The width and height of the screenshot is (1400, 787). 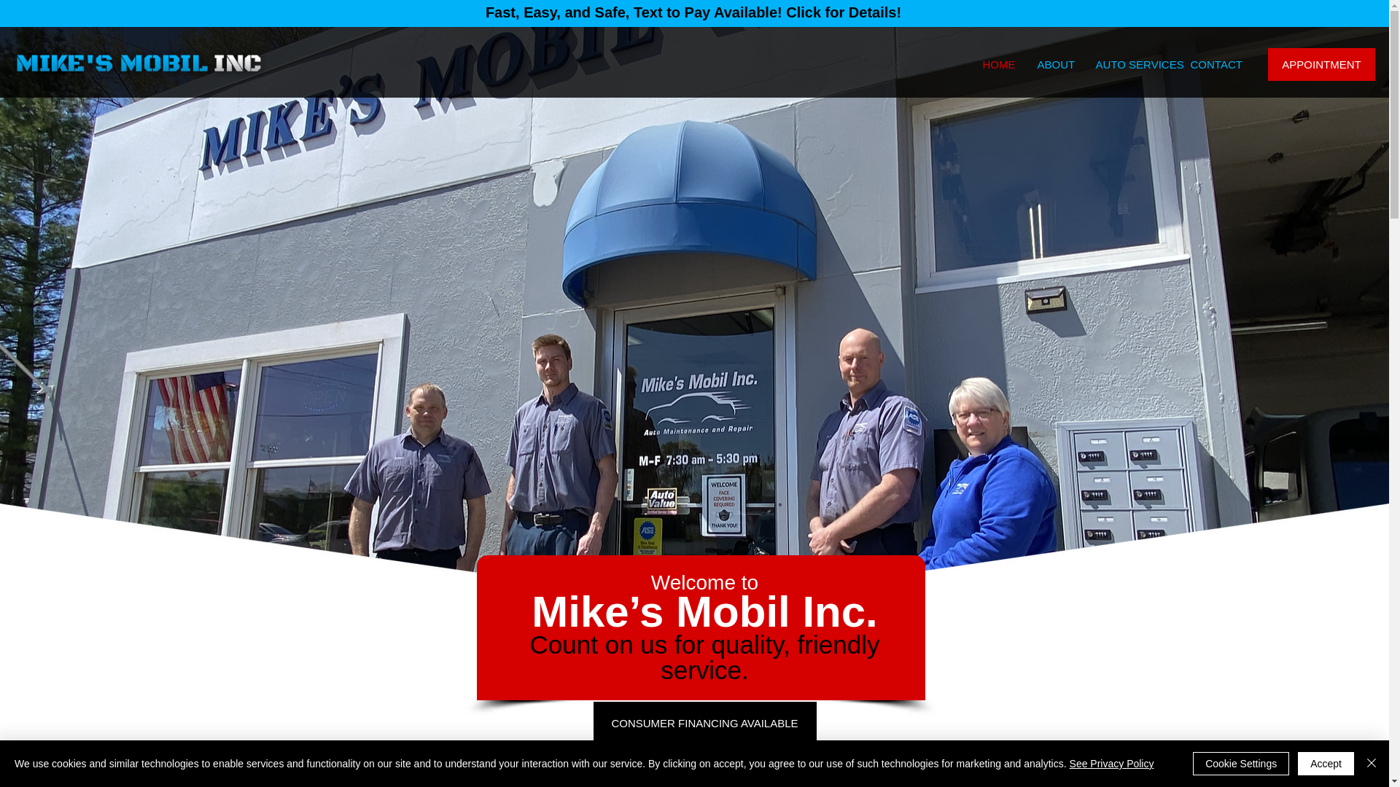 I want to click on See Privacy Policy, so click(x=1111, y=764).